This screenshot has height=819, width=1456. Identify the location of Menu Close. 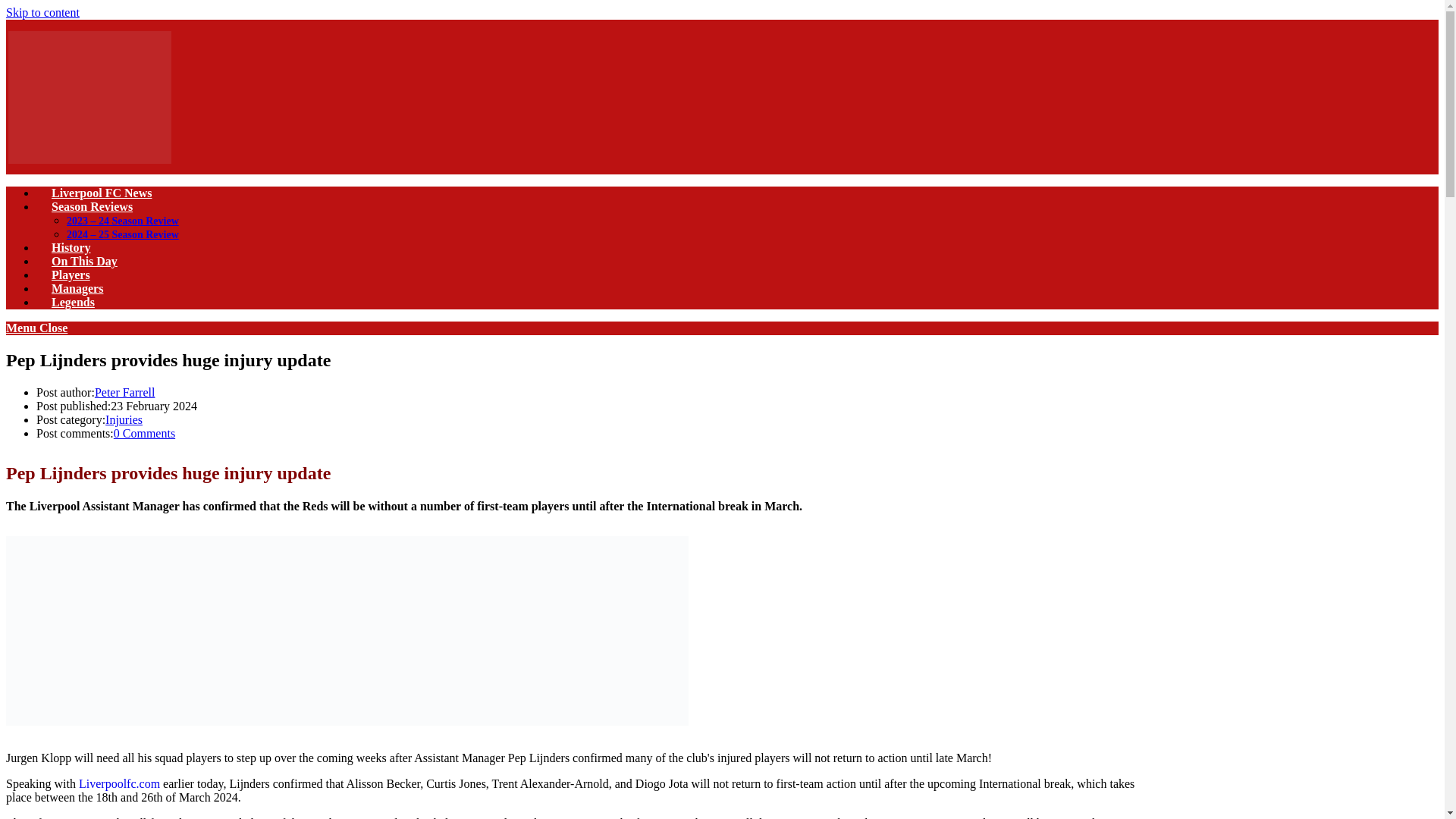
(36, 328).